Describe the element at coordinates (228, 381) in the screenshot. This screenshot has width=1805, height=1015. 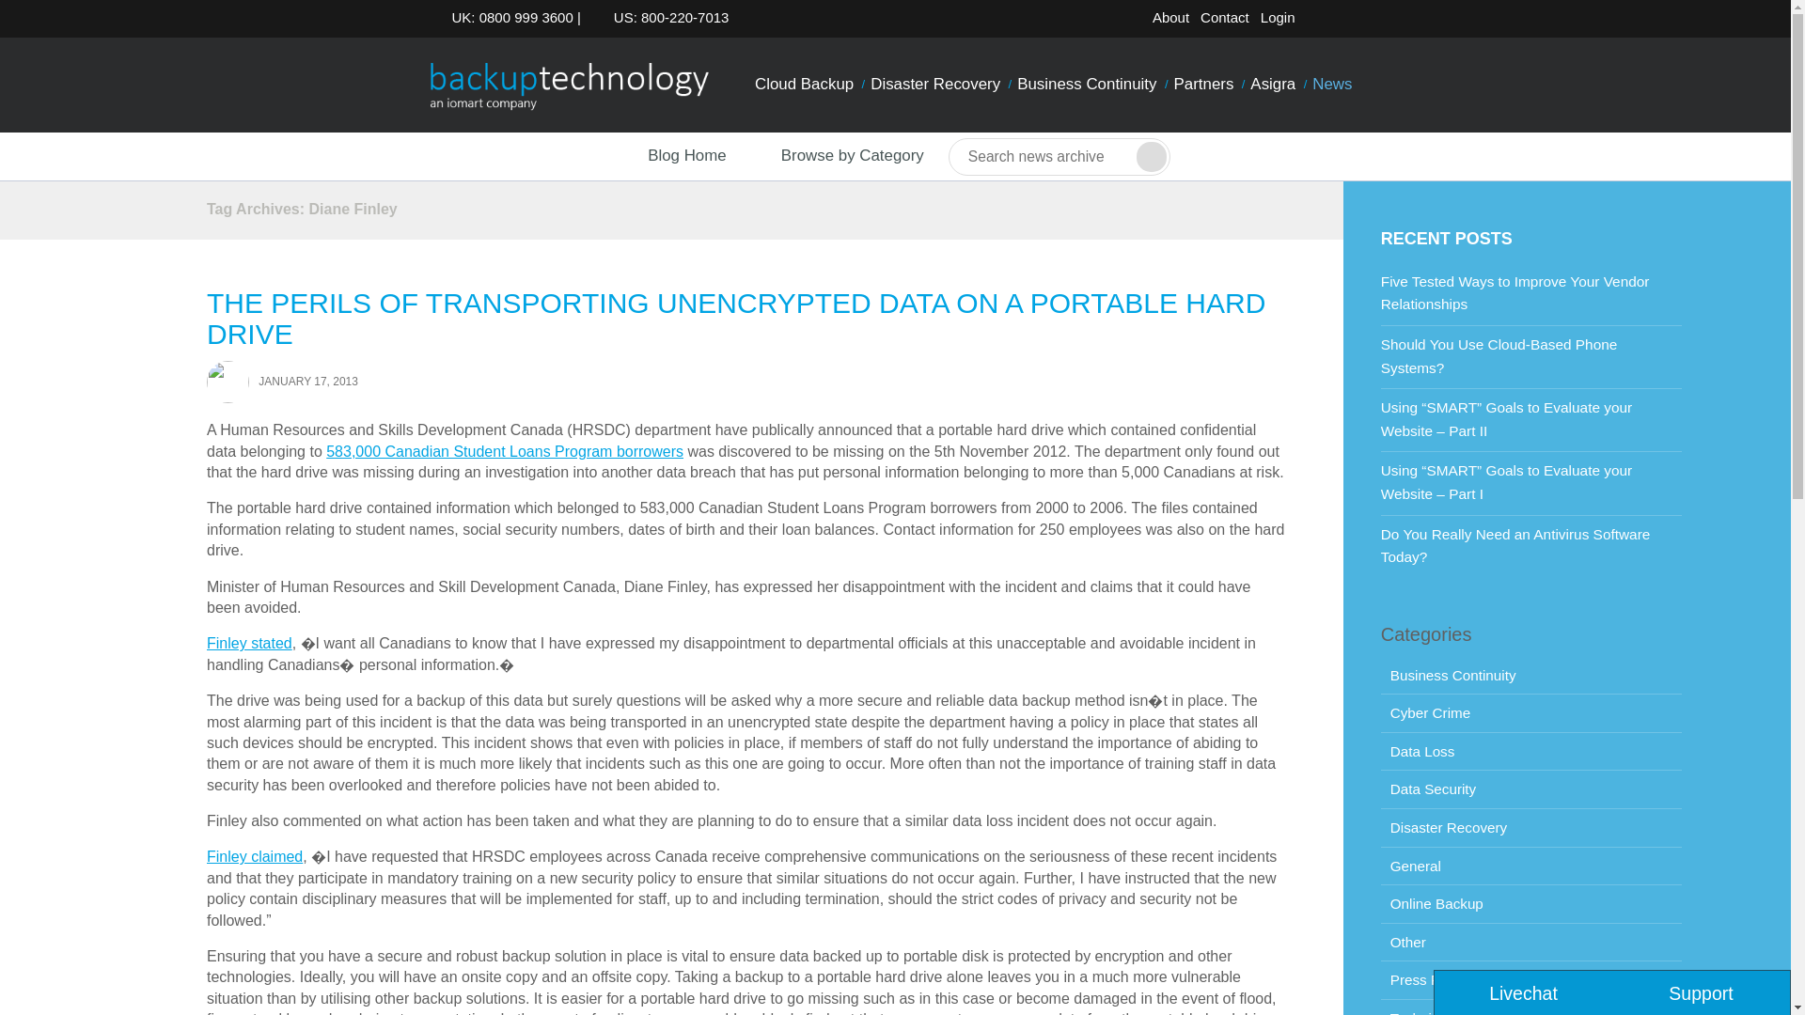
I see `View all posts by .` at that location.